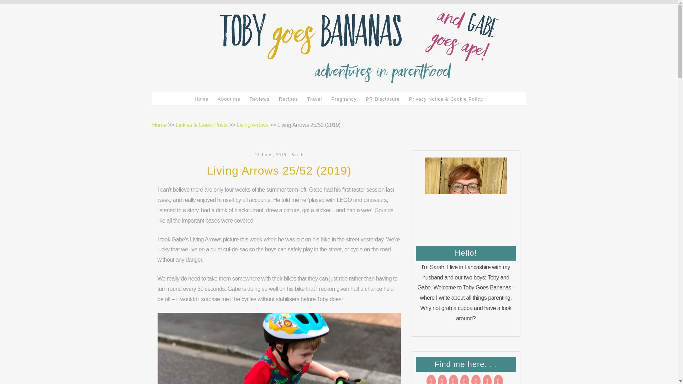 Image resolution: width=683 pixels, height=384 pixels. Describe the element at coordinates (383, 99) in the screenshot. I see `PR Disclosure` at that location.